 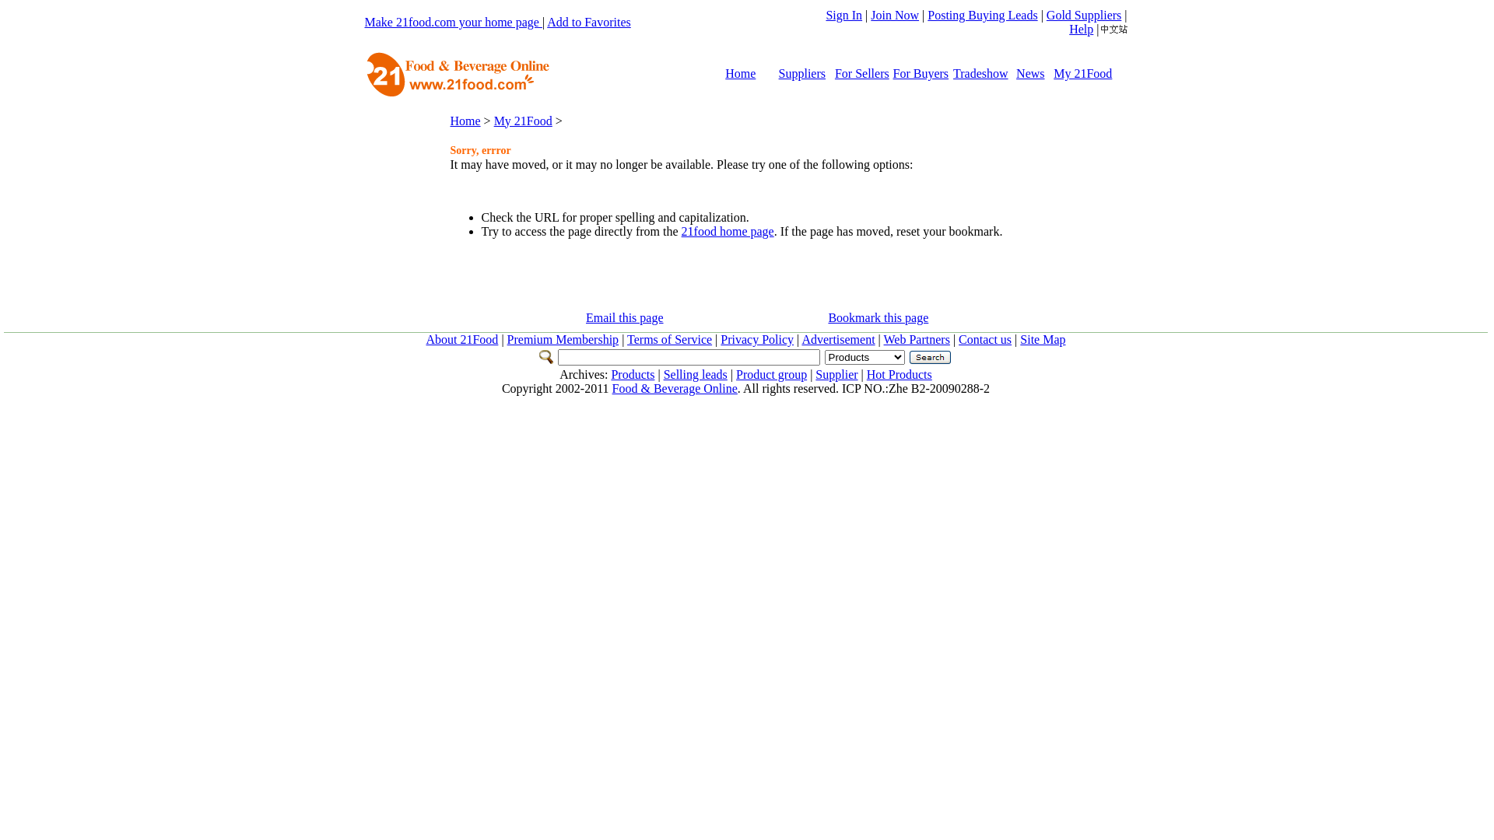 I want to click on My 21Food, so click(x=1083, y=73).